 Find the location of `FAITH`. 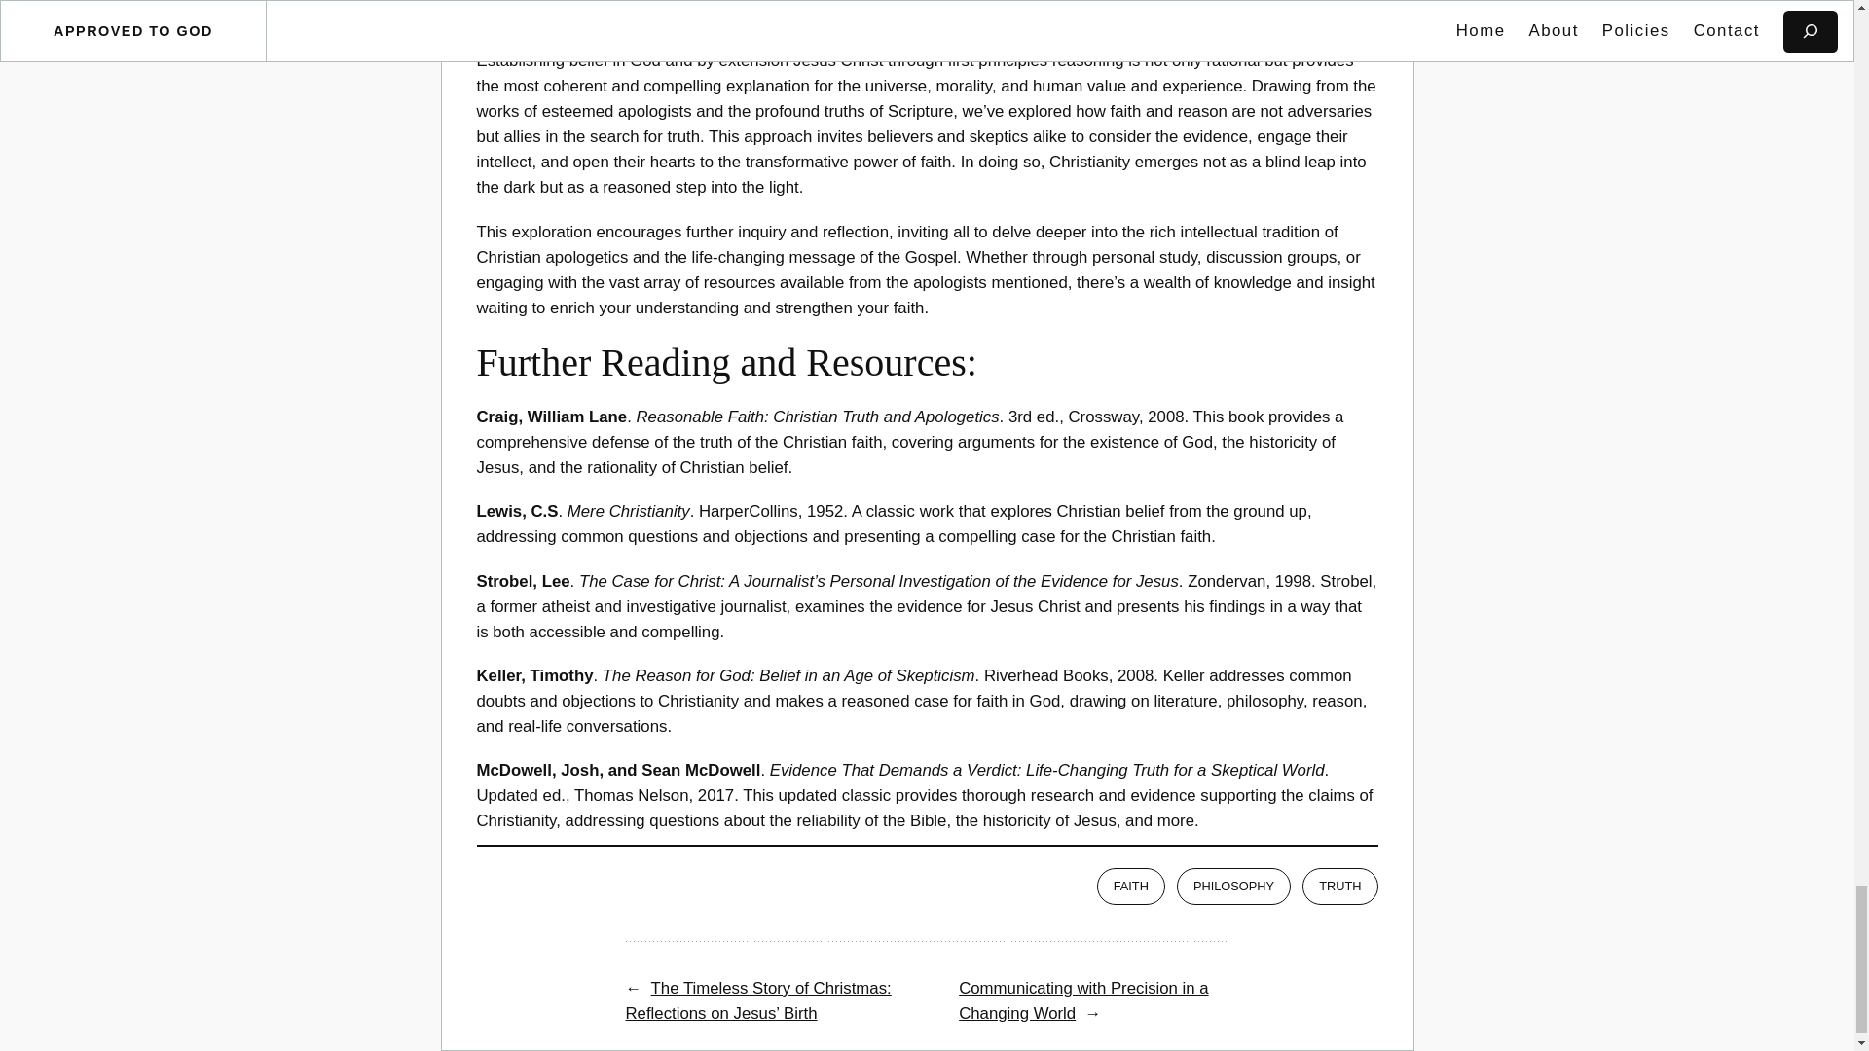

FAITH is located at coordinates (1131, 886).